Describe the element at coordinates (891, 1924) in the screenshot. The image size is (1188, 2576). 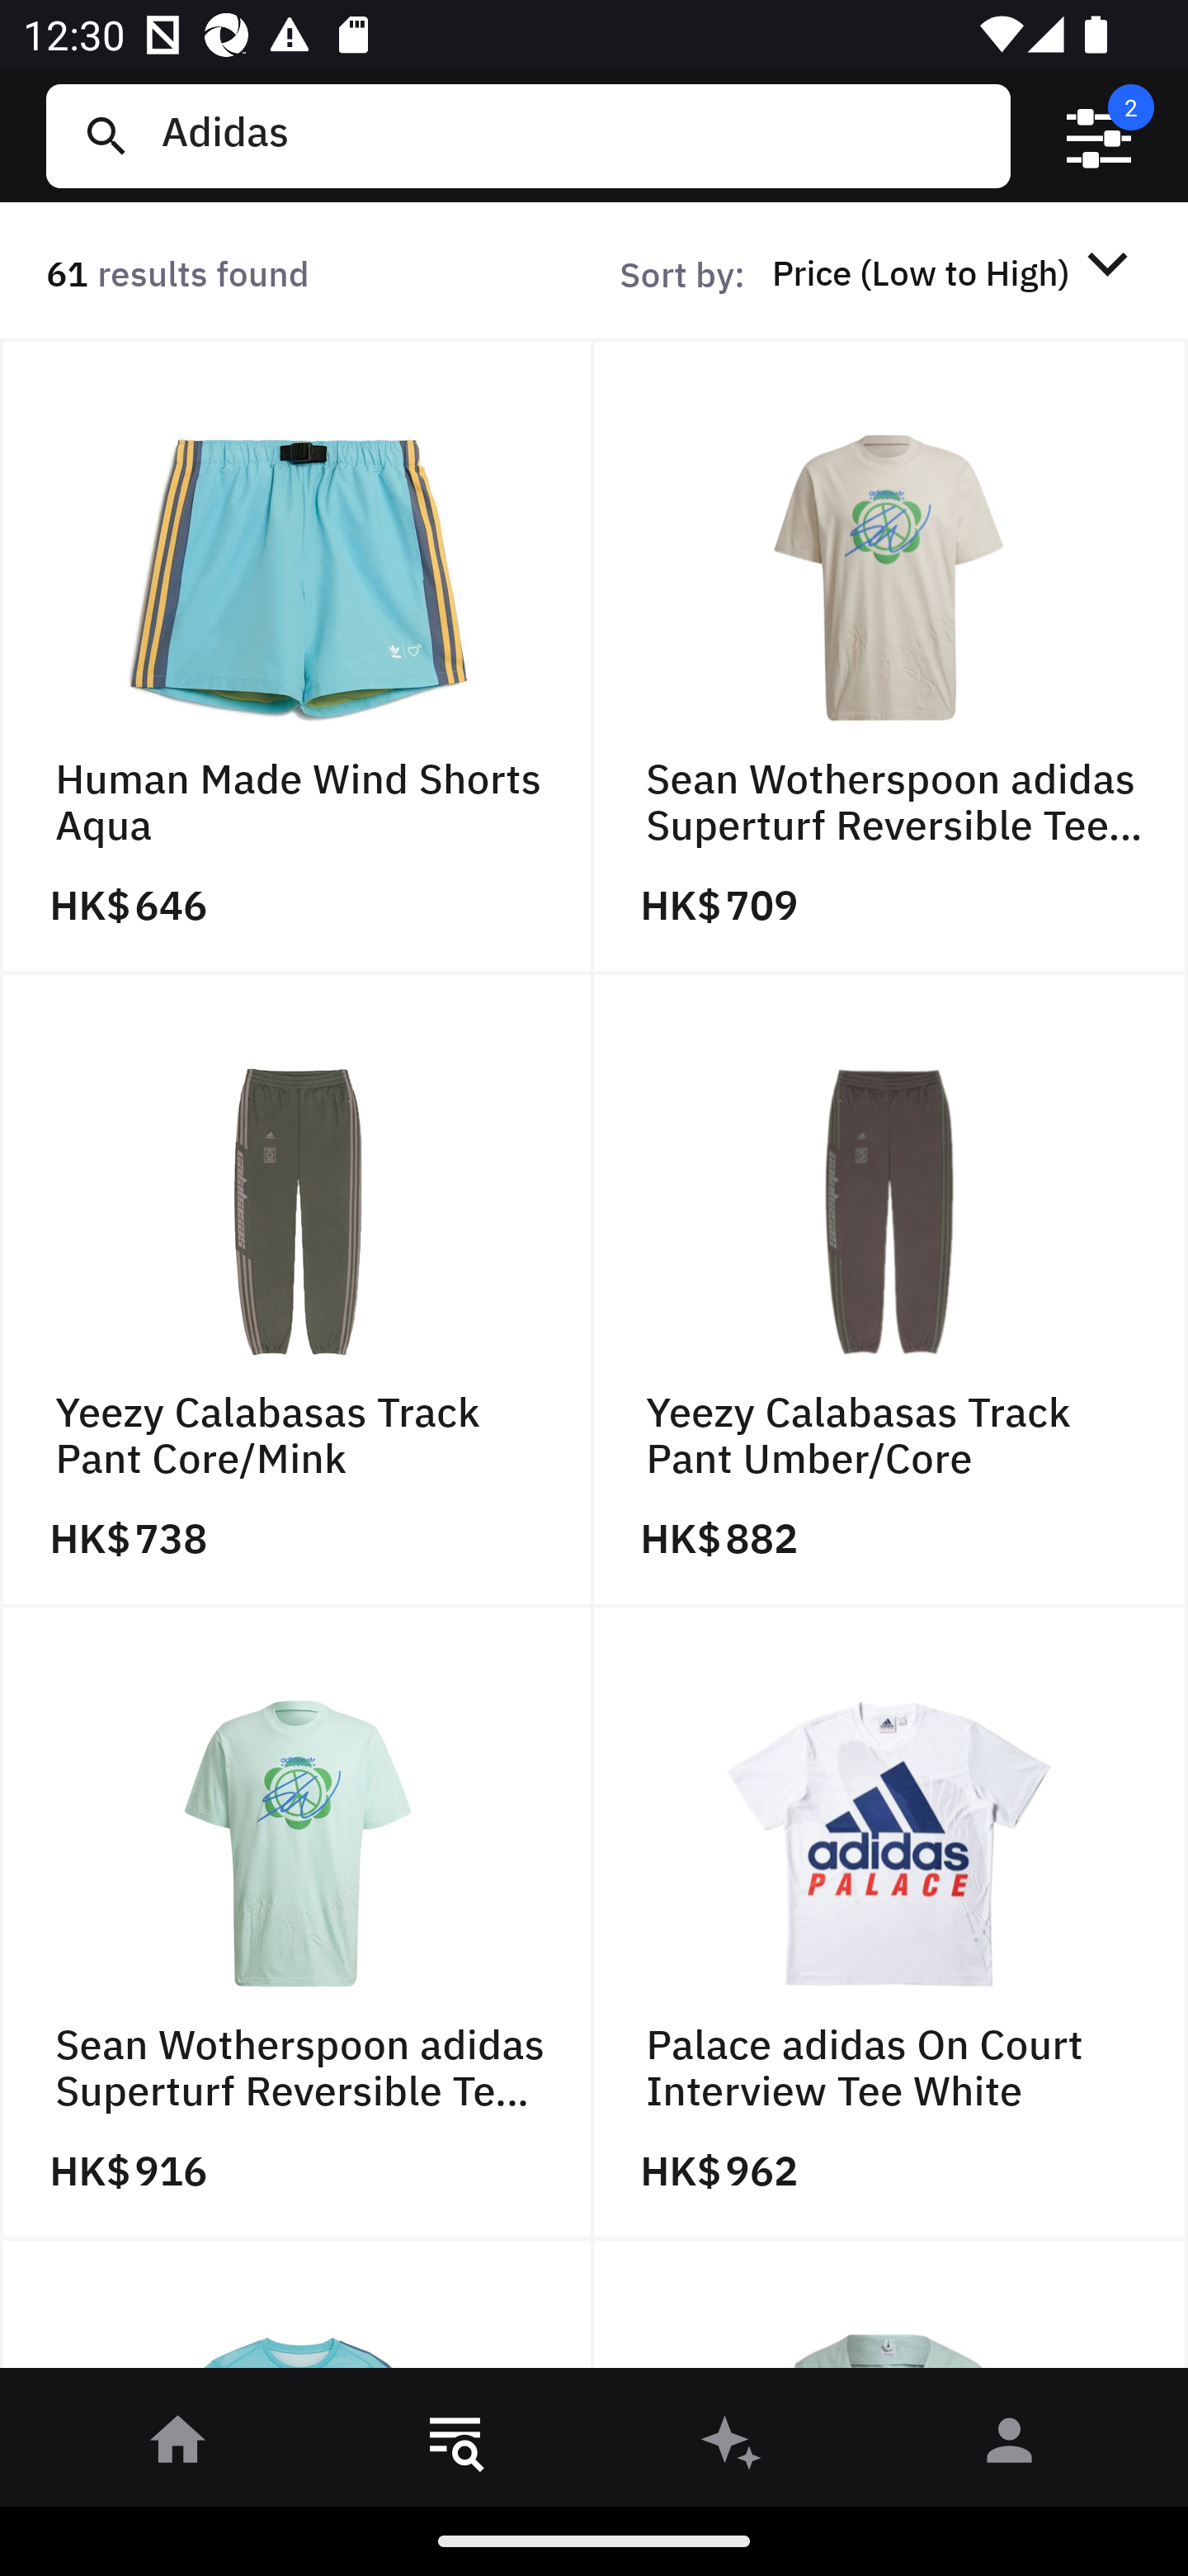
I see `Palace adidas On Court Interview Tee White HK$ 962` at that location.